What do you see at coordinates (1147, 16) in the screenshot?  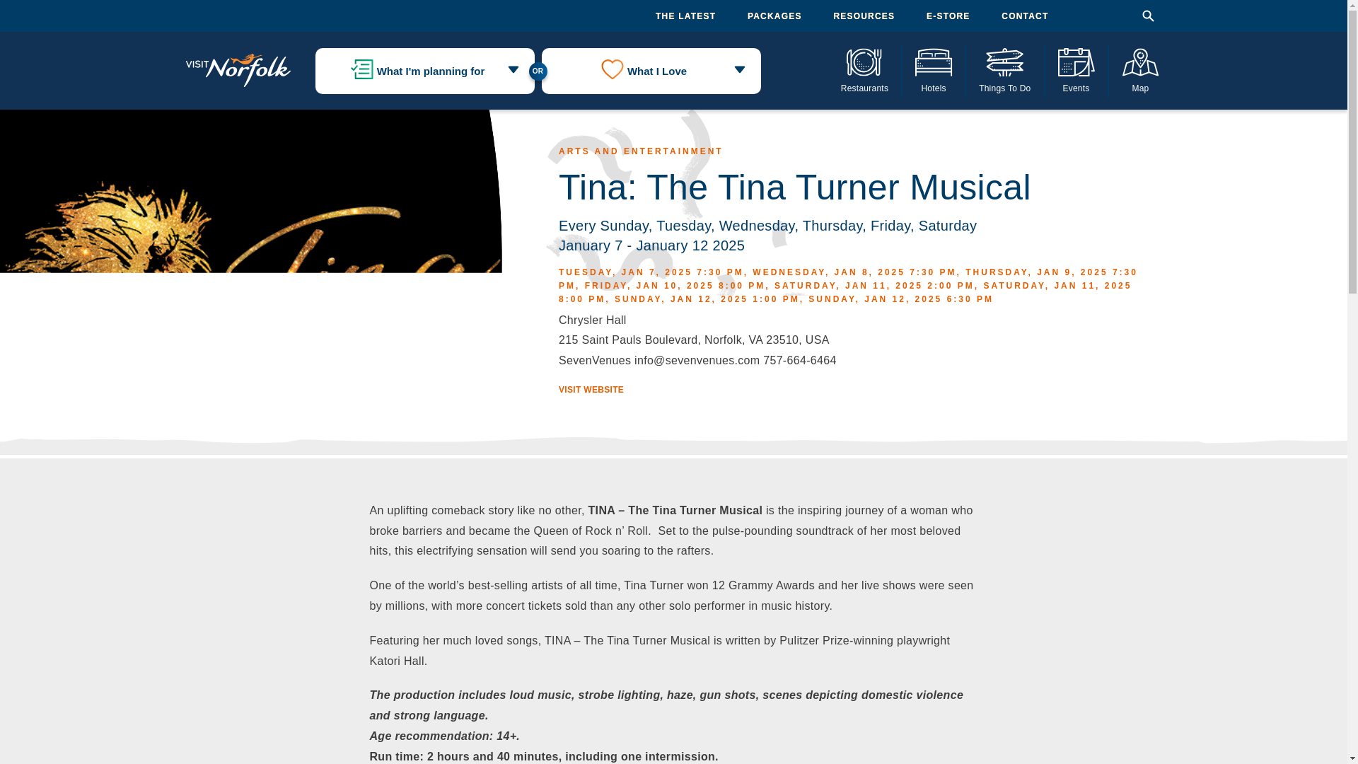 I see `Search` at bounding box center [1147, 16].